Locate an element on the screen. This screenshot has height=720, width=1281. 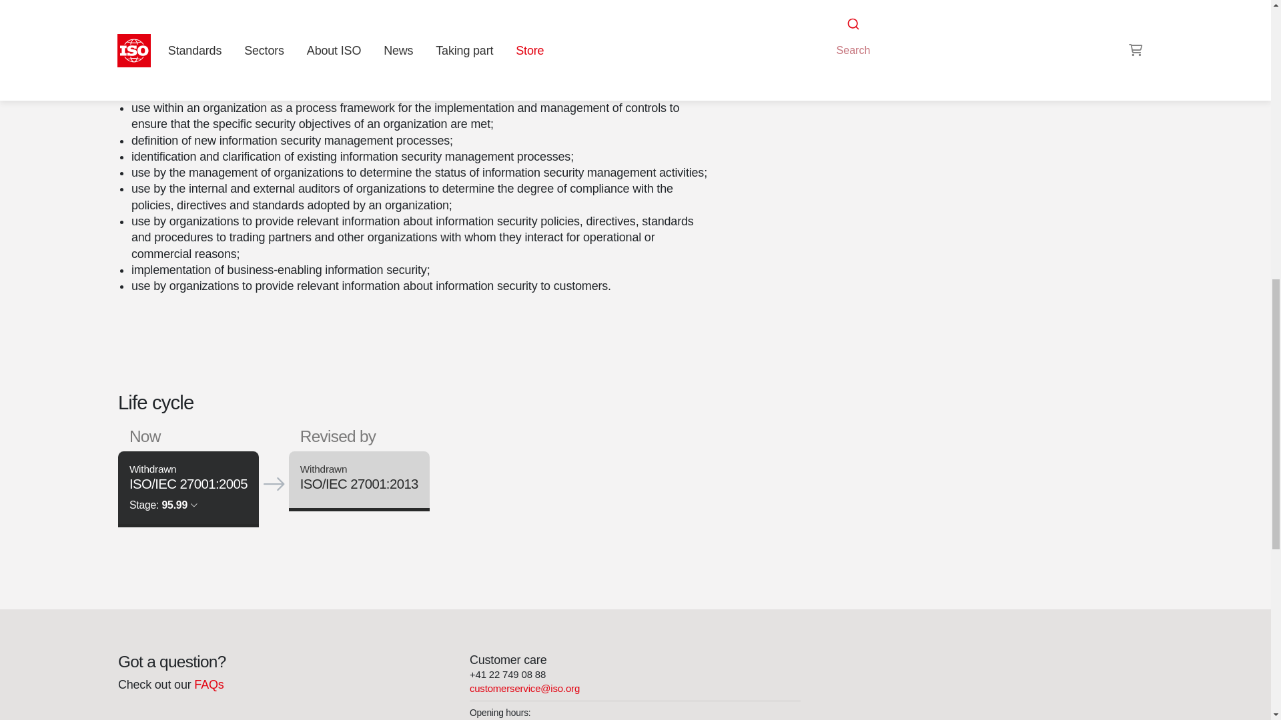
03.100.70 is located at coordinates (920, 8).